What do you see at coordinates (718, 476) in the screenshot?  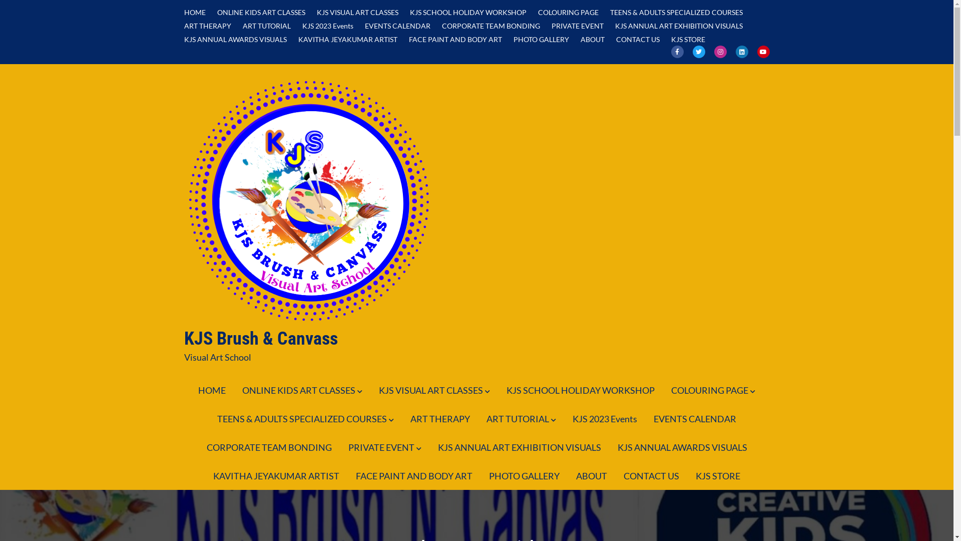 I see `KJS STORE` at bounding box center [718, 476].